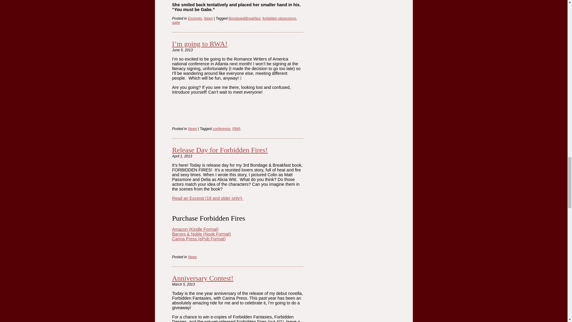 Image resolution: width=572 pixels, height=322 pixels. I want to click on Permalink to Anniversary Contest!, so click(203, 278).